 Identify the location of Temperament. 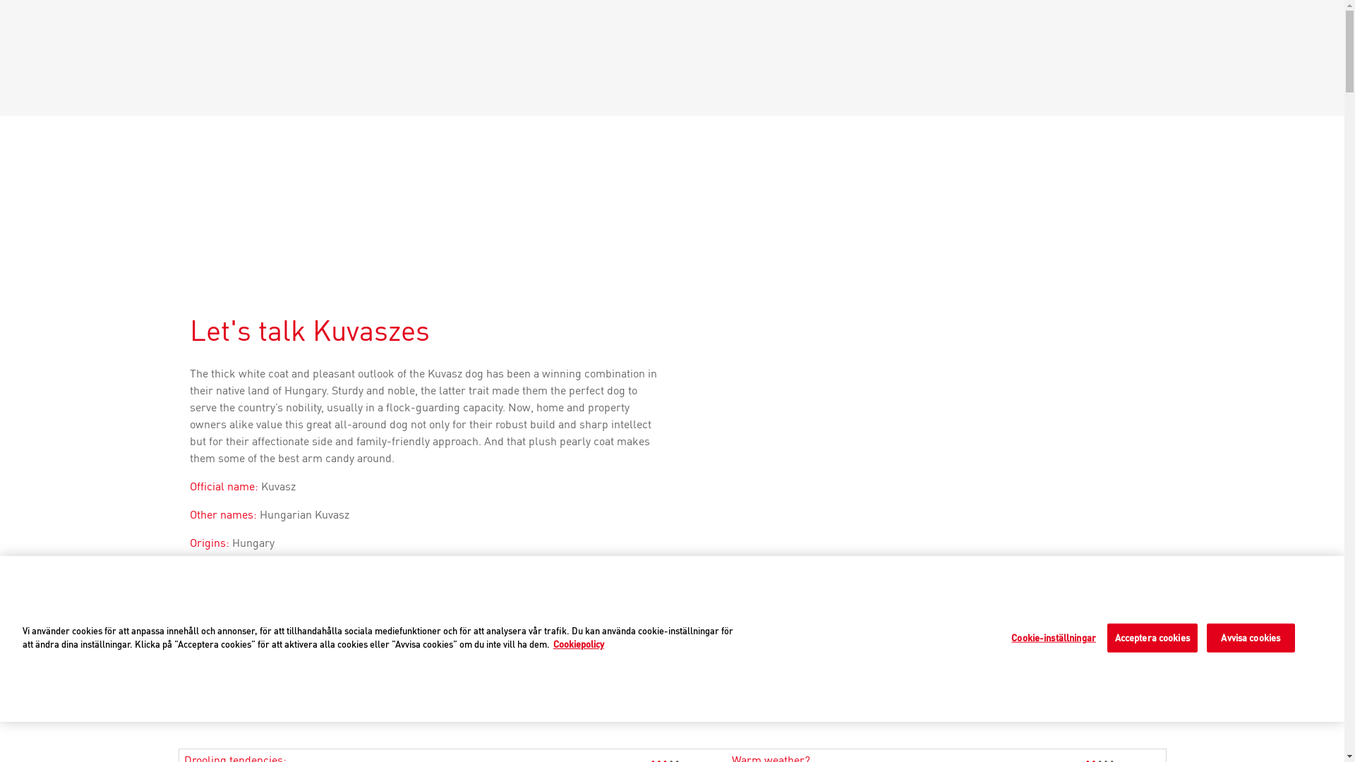
(671, 701).